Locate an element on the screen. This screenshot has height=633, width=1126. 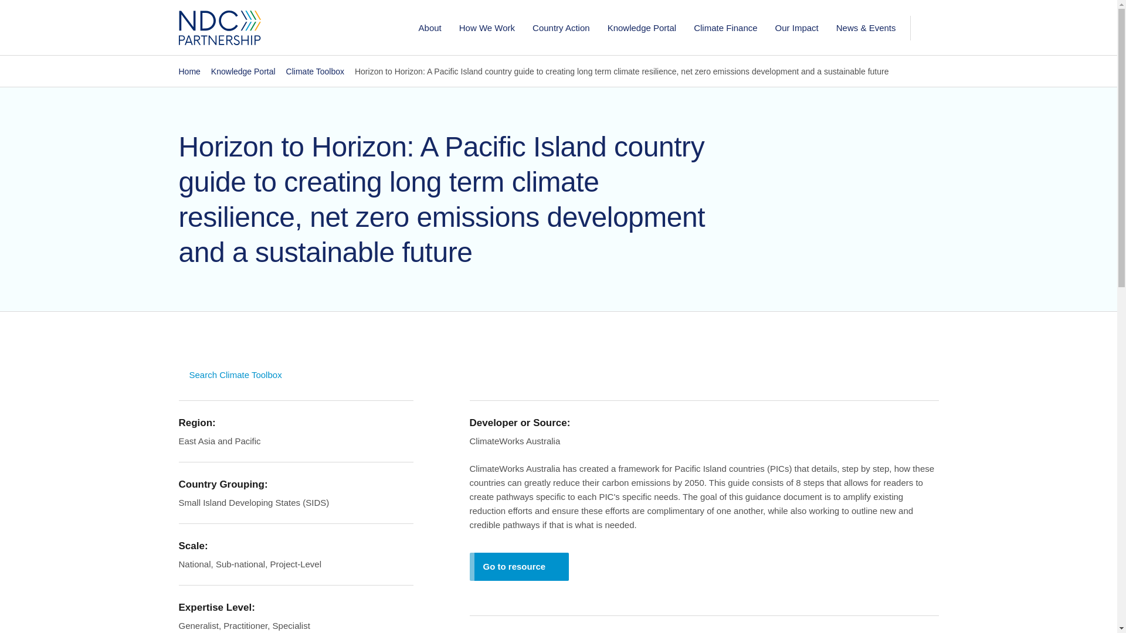
Climate Toolbox is located at coordinates (315, 72).